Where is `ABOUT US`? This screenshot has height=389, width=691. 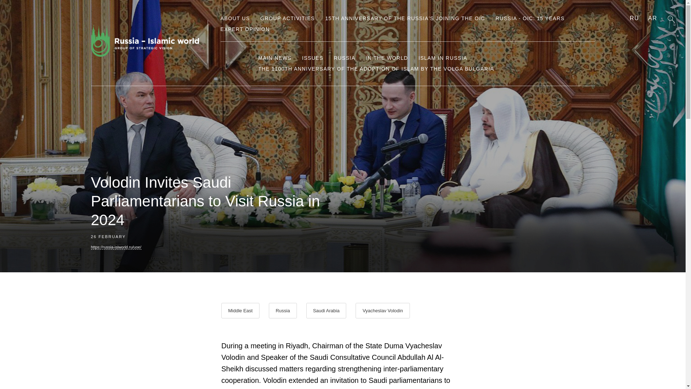
ABOUT US is located at coordinates (235, 18).